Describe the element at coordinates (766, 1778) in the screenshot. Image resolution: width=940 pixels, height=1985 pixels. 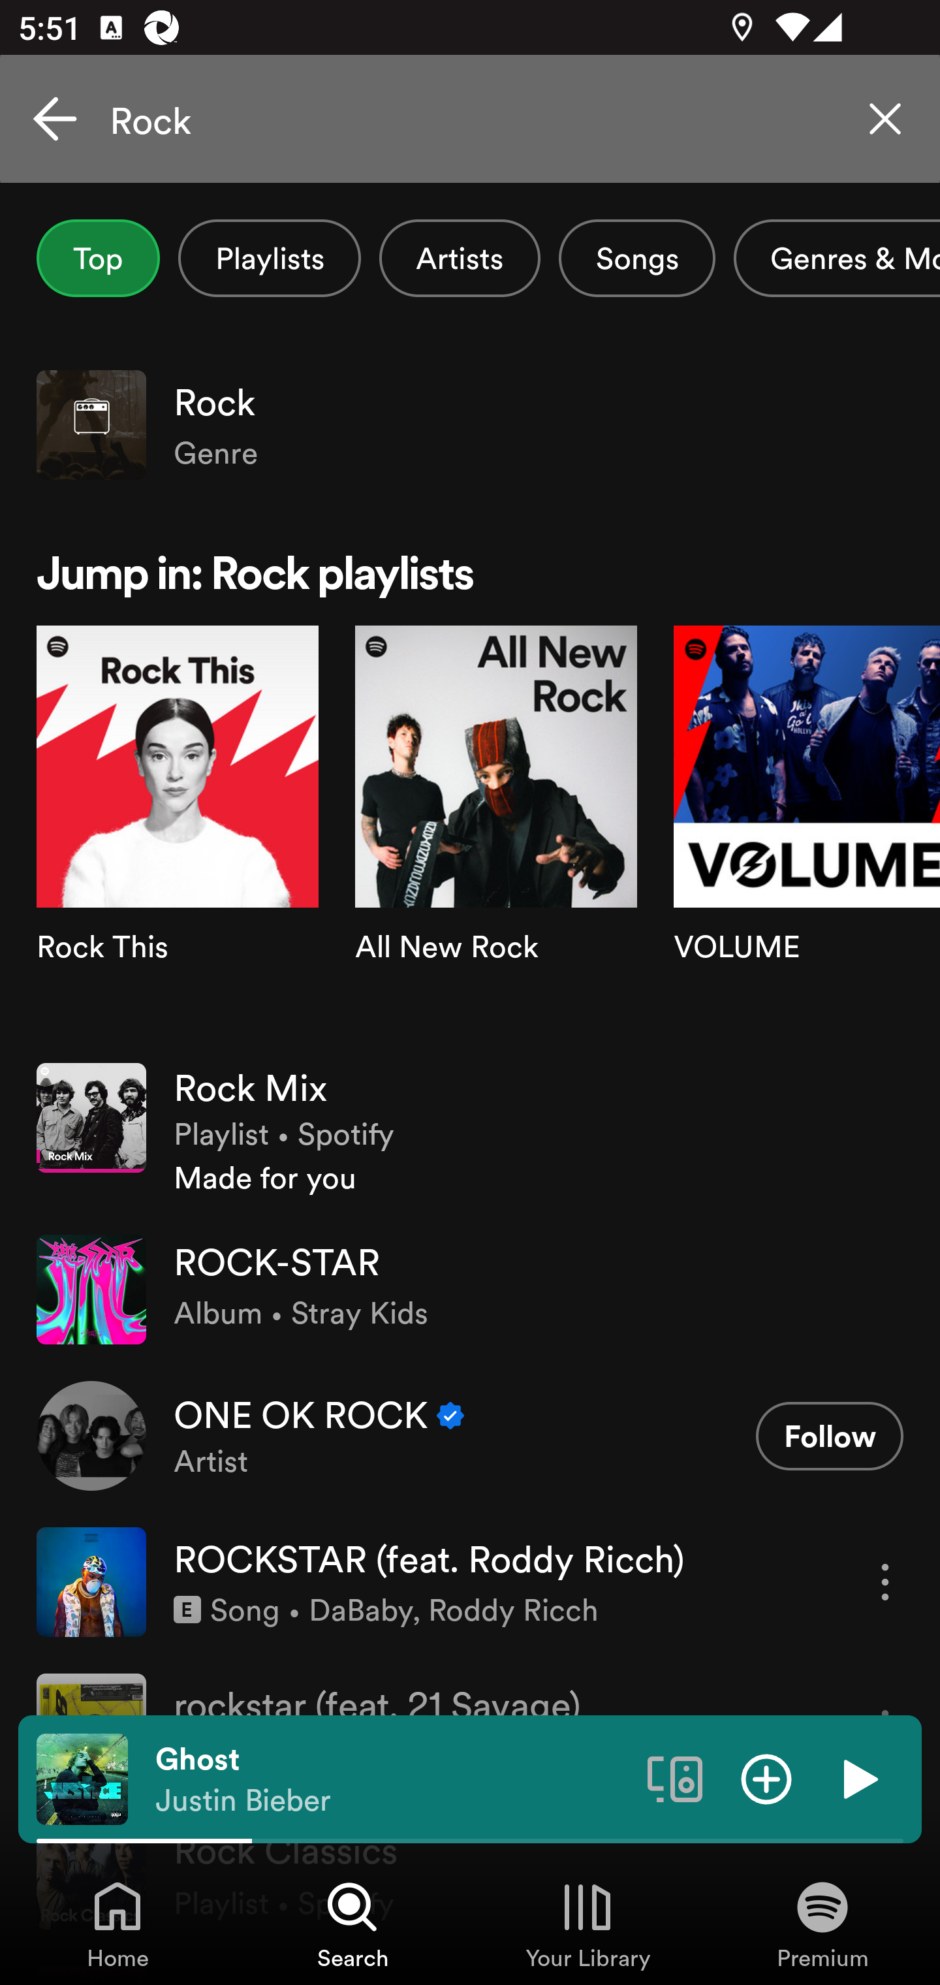
I see `Add item` at that location.